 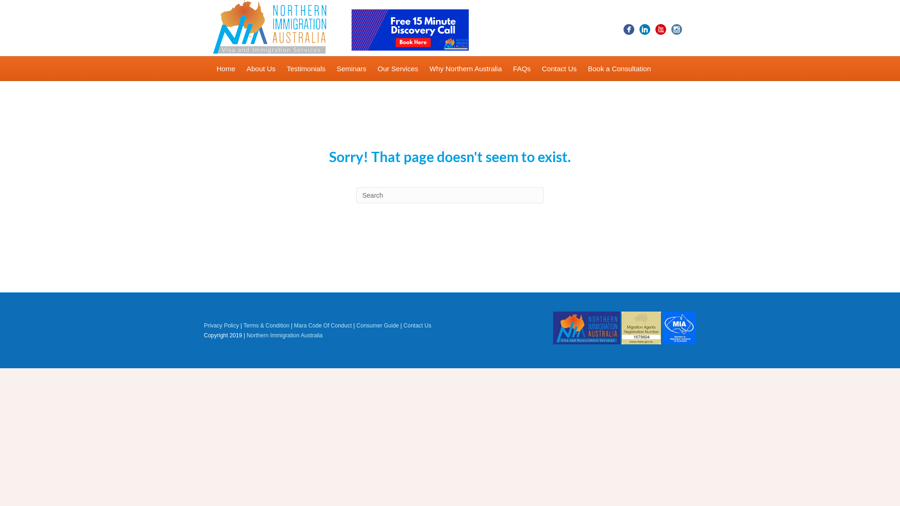 I want to click on Terms & Condition, so click(x=266, y=326).